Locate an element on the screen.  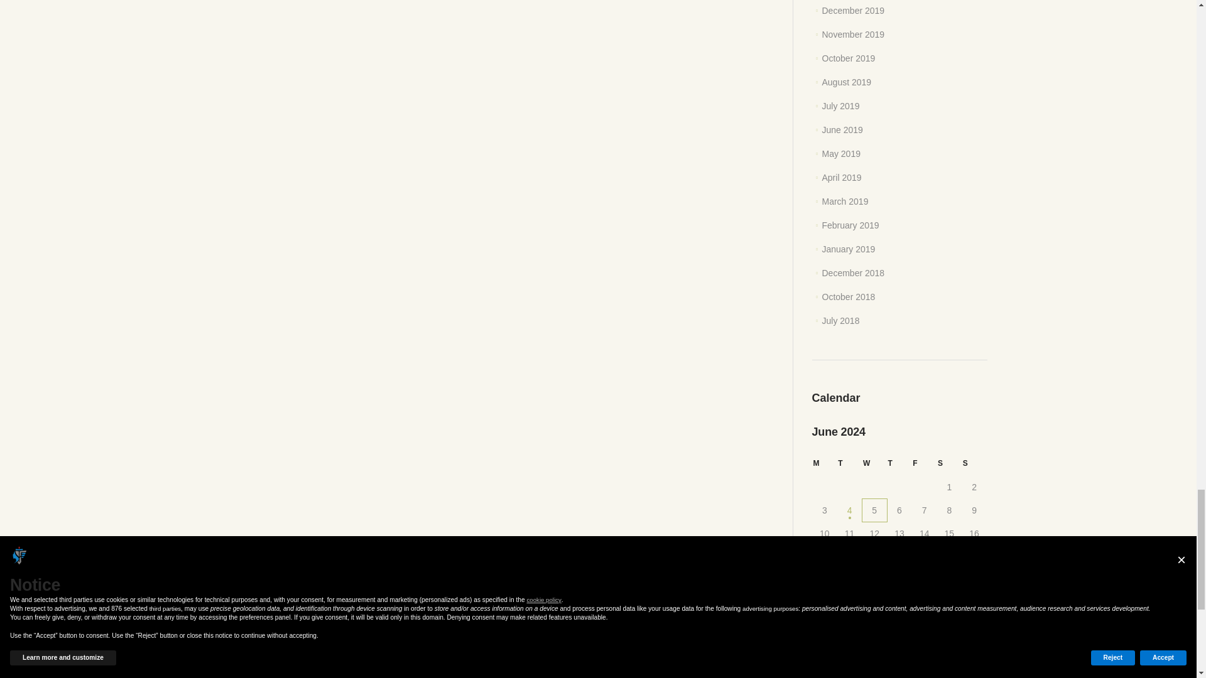
Wednesday is located at coordinates (874, 463).